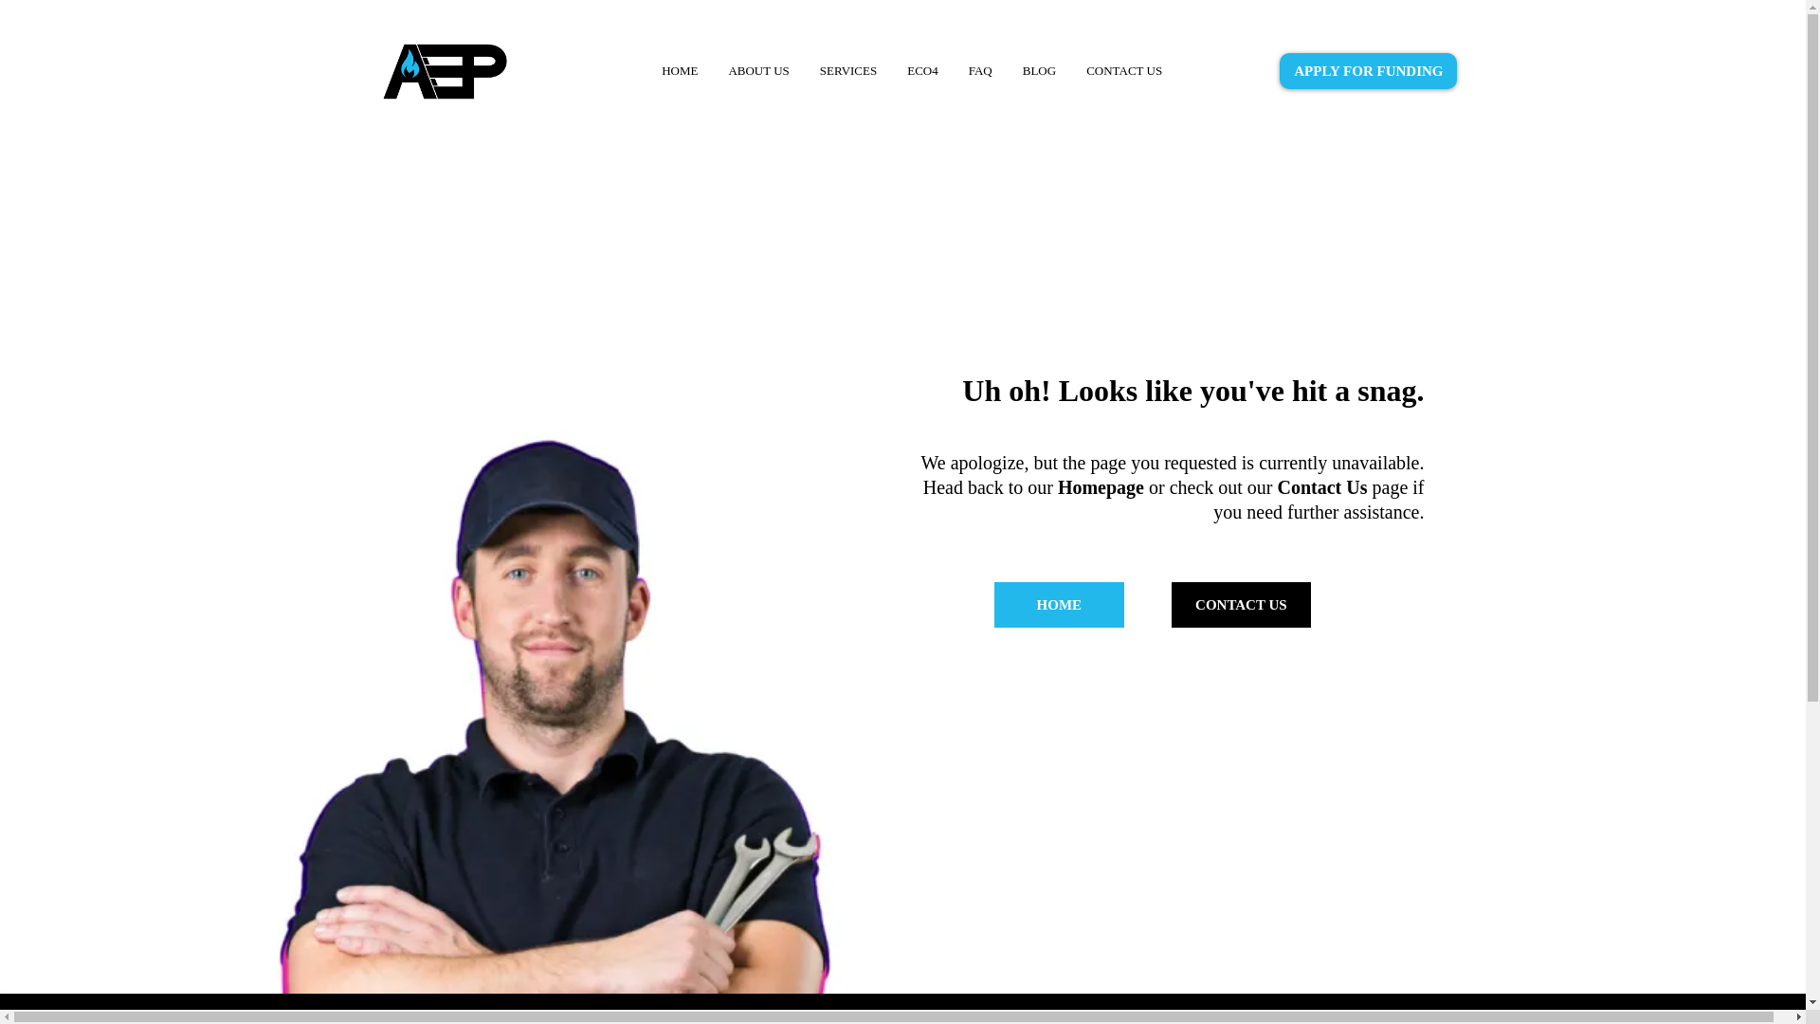  What do you see at coordinates (1039, 71) in the screenshot?
I see `BLOG` at bounding box center [1039, 71].